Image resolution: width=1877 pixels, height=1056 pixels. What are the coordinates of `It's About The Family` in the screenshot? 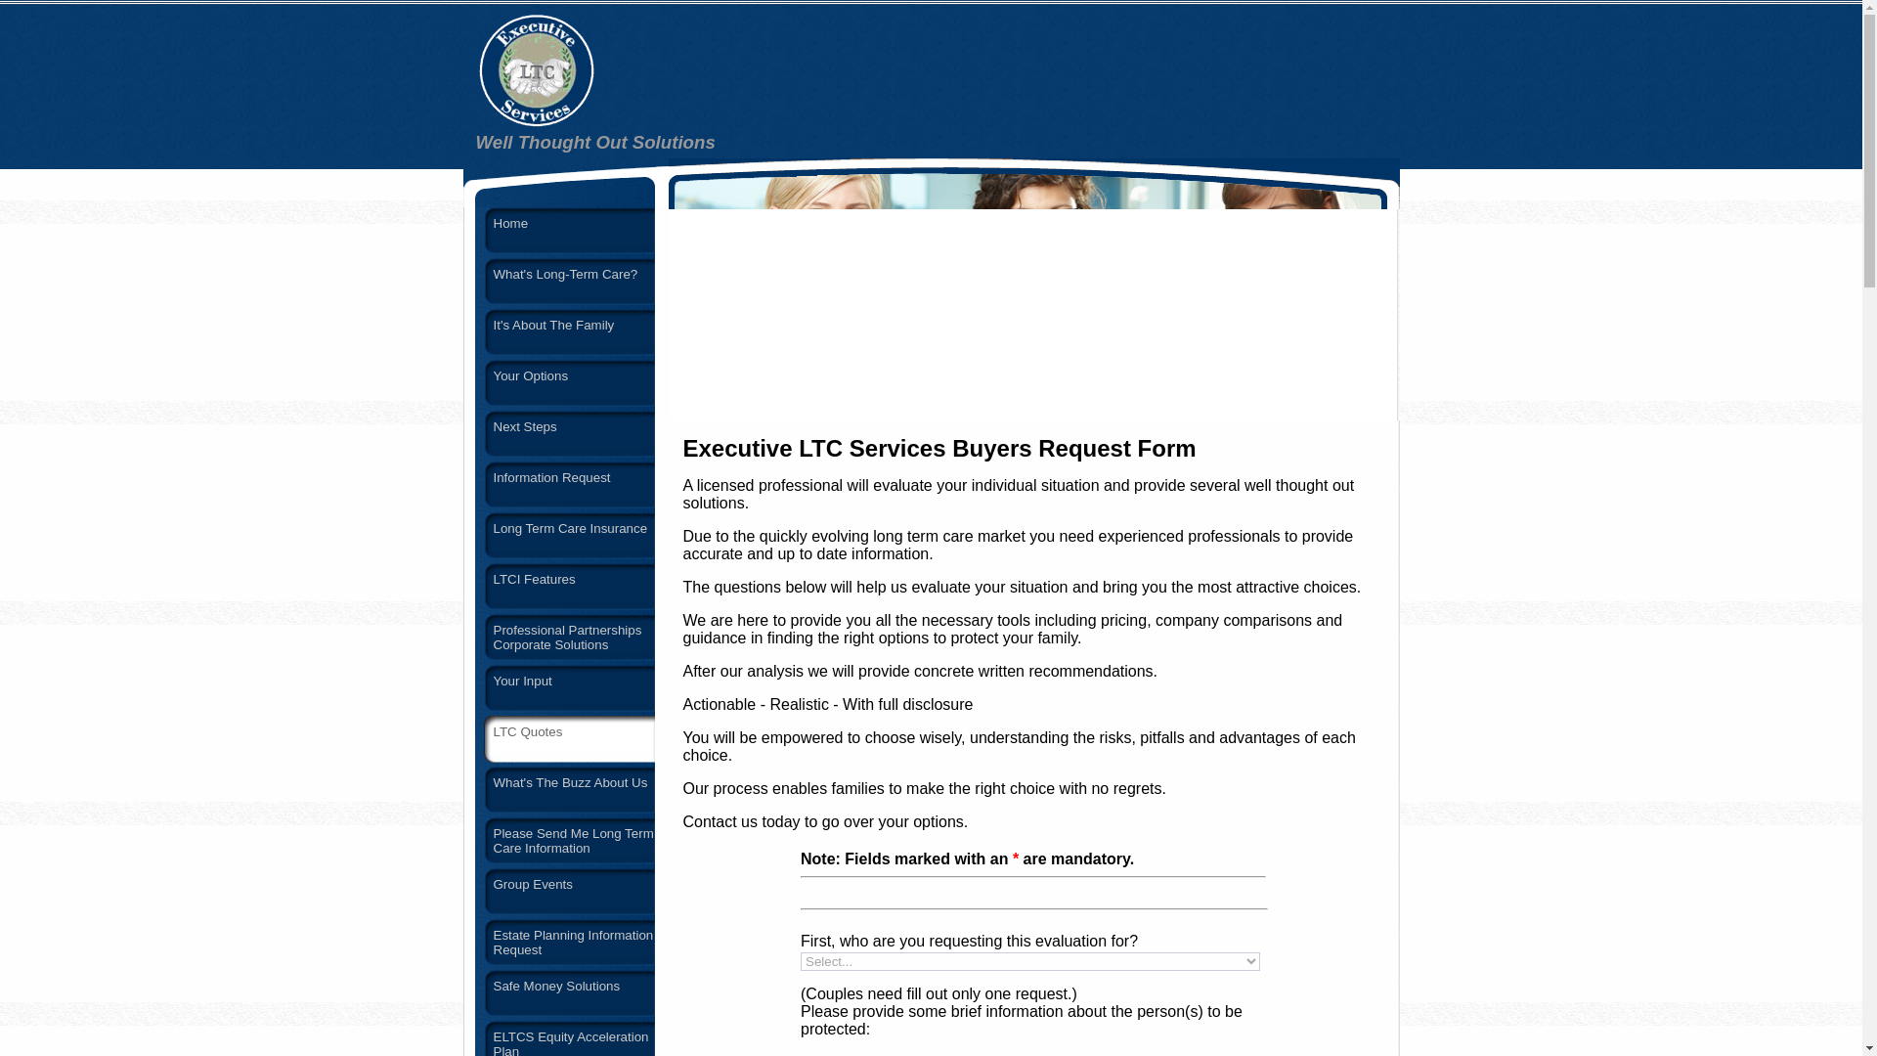 It's located at (565, 334).